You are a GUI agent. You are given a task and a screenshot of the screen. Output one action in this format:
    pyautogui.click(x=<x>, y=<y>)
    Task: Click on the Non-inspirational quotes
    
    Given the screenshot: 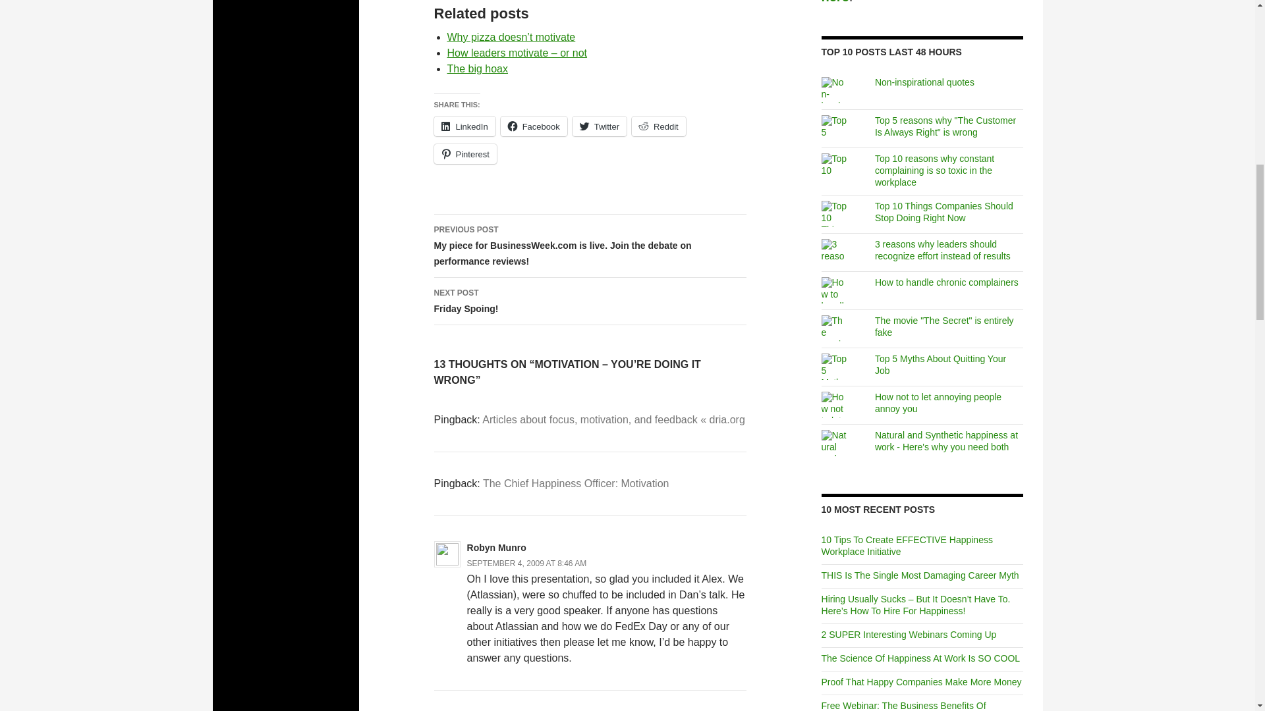 What is the action you would take?
    pyautogui.click(x=590, y=302)
    